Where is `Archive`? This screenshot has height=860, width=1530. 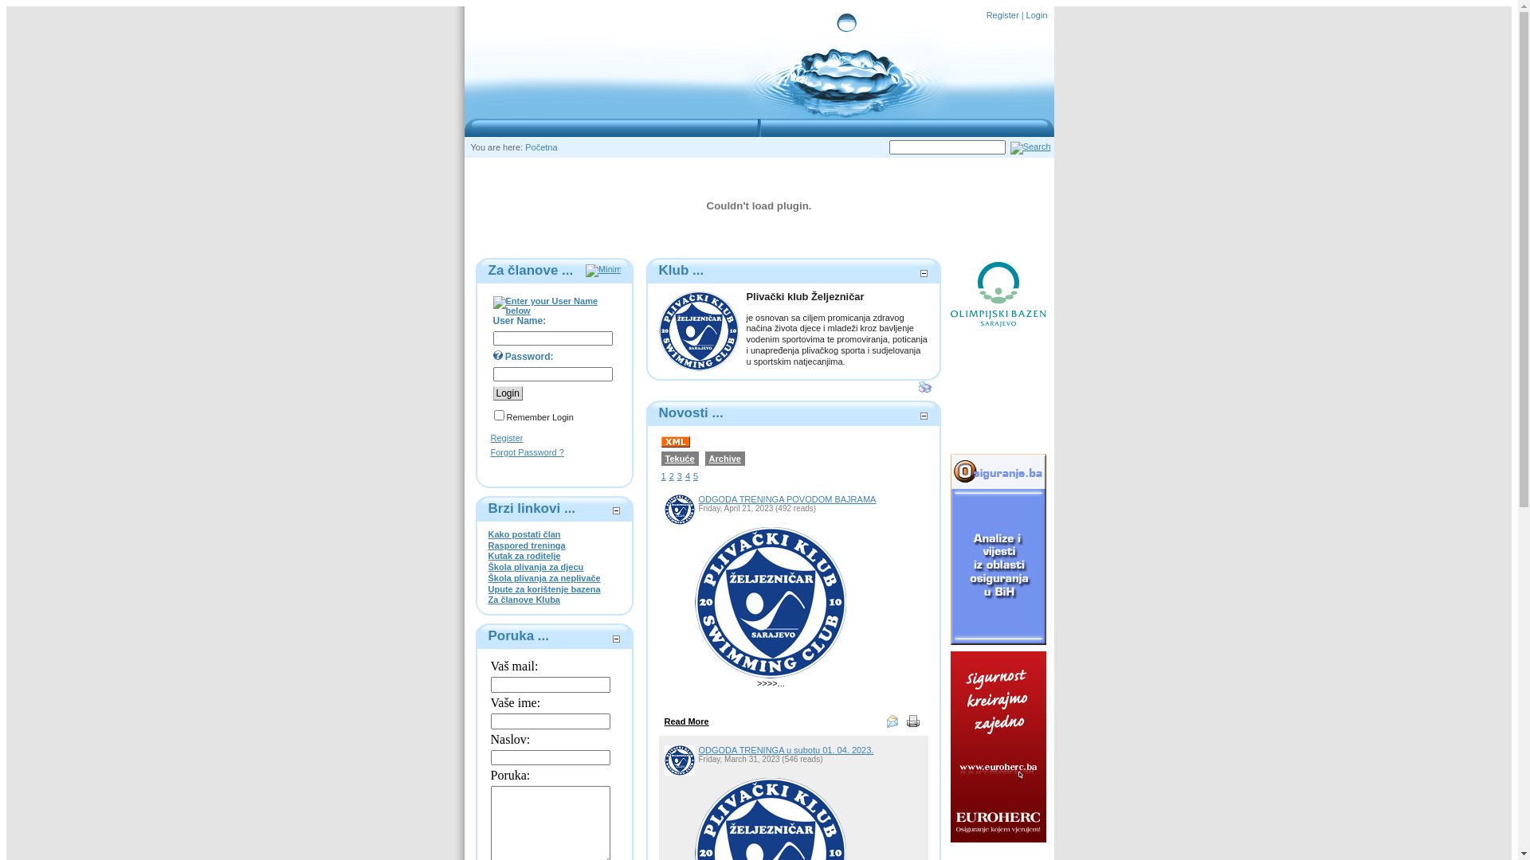
Archive is located at coordinates (725, 459).